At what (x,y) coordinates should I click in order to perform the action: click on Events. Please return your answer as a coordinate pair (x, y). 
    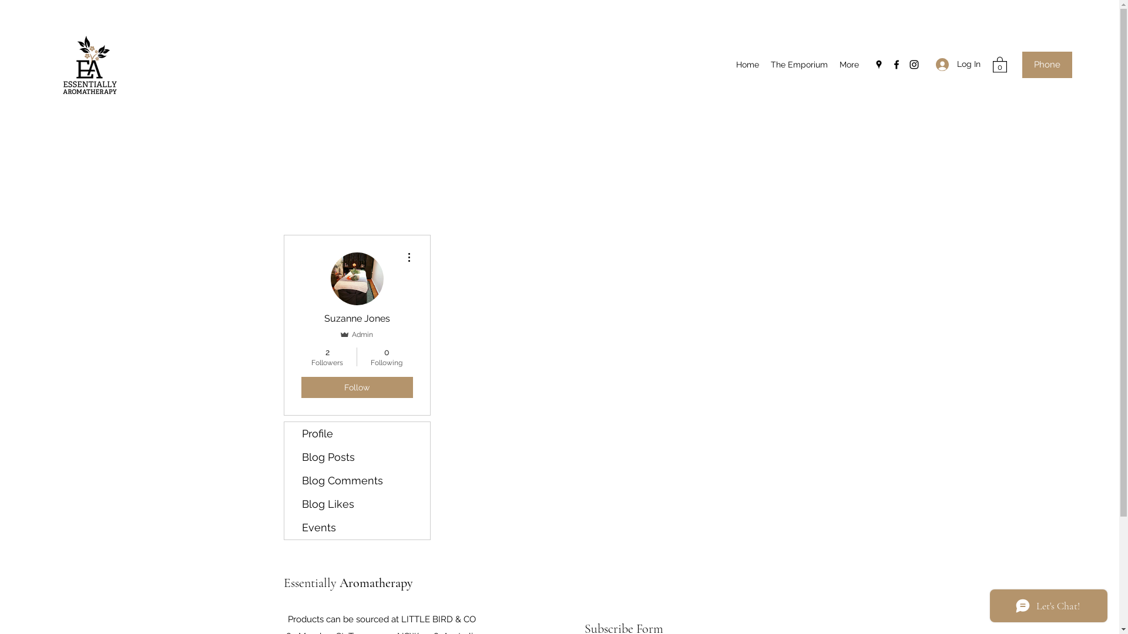
    Looking at the image, I should click on (357, 528).